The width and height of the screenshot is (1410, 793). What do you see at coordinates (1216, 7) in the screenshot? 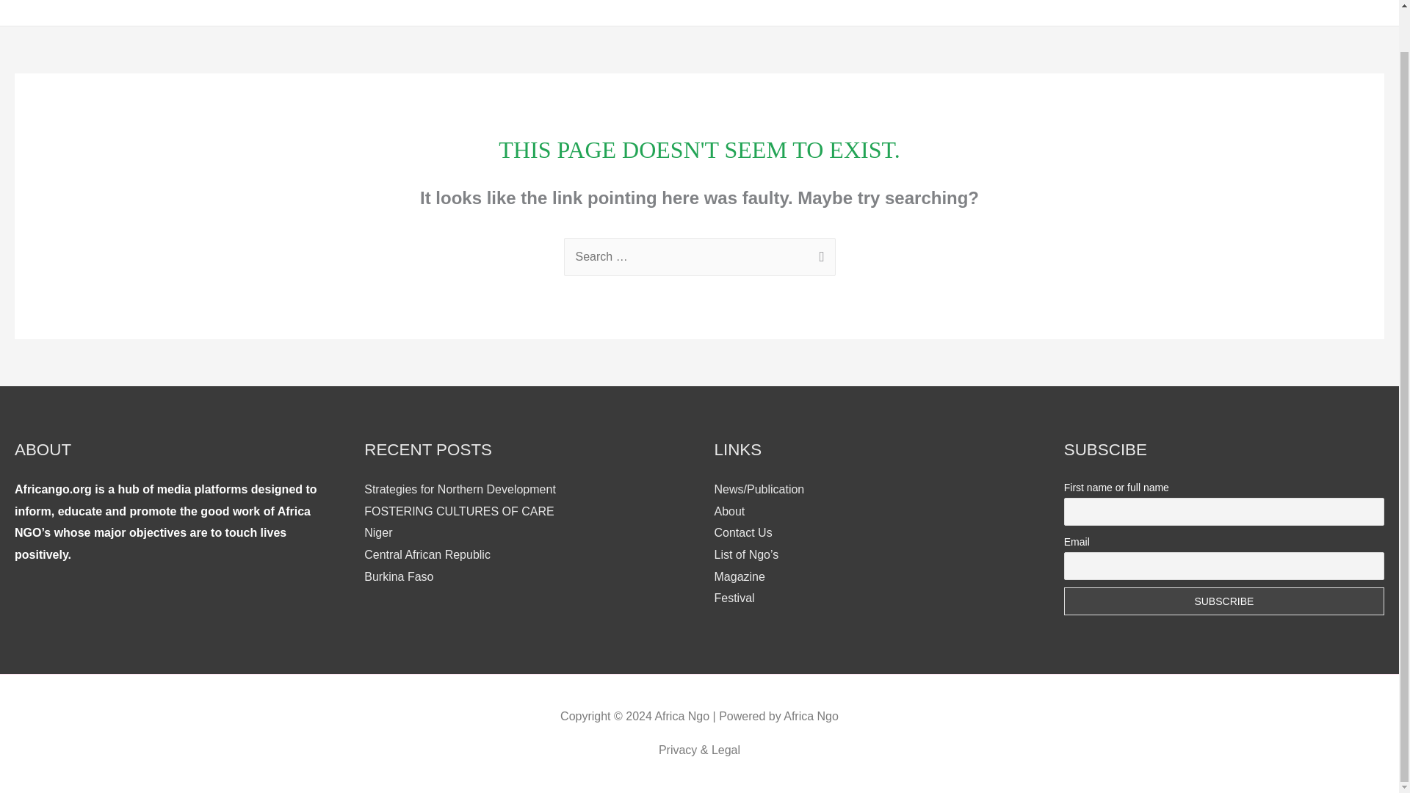
I see `Festival` at bounding box center [1216, 7].